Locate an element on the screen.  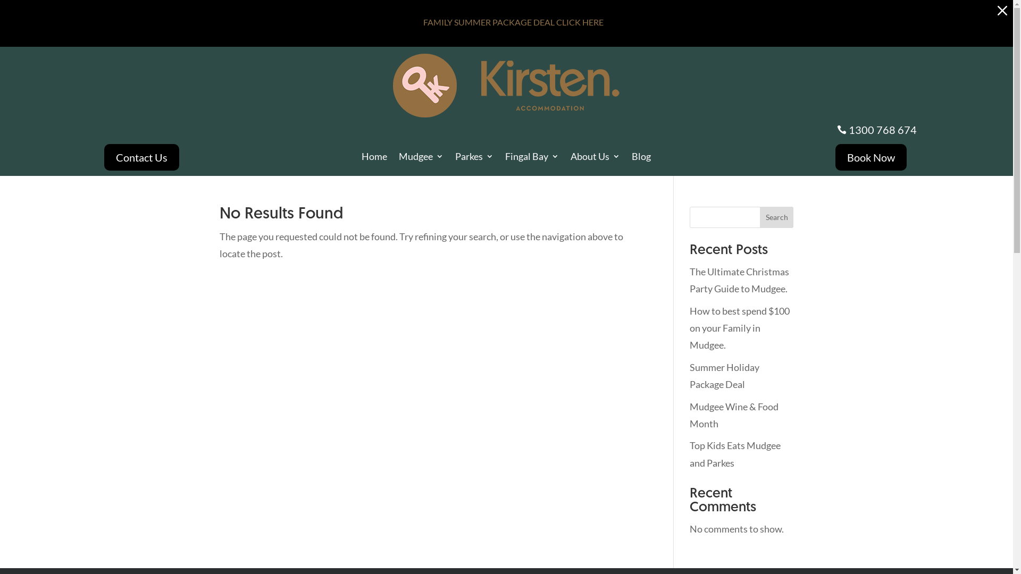
FAMILY SUMMER PACKAGE DEAL CLICK HERE is located at coordinates (514, 22).